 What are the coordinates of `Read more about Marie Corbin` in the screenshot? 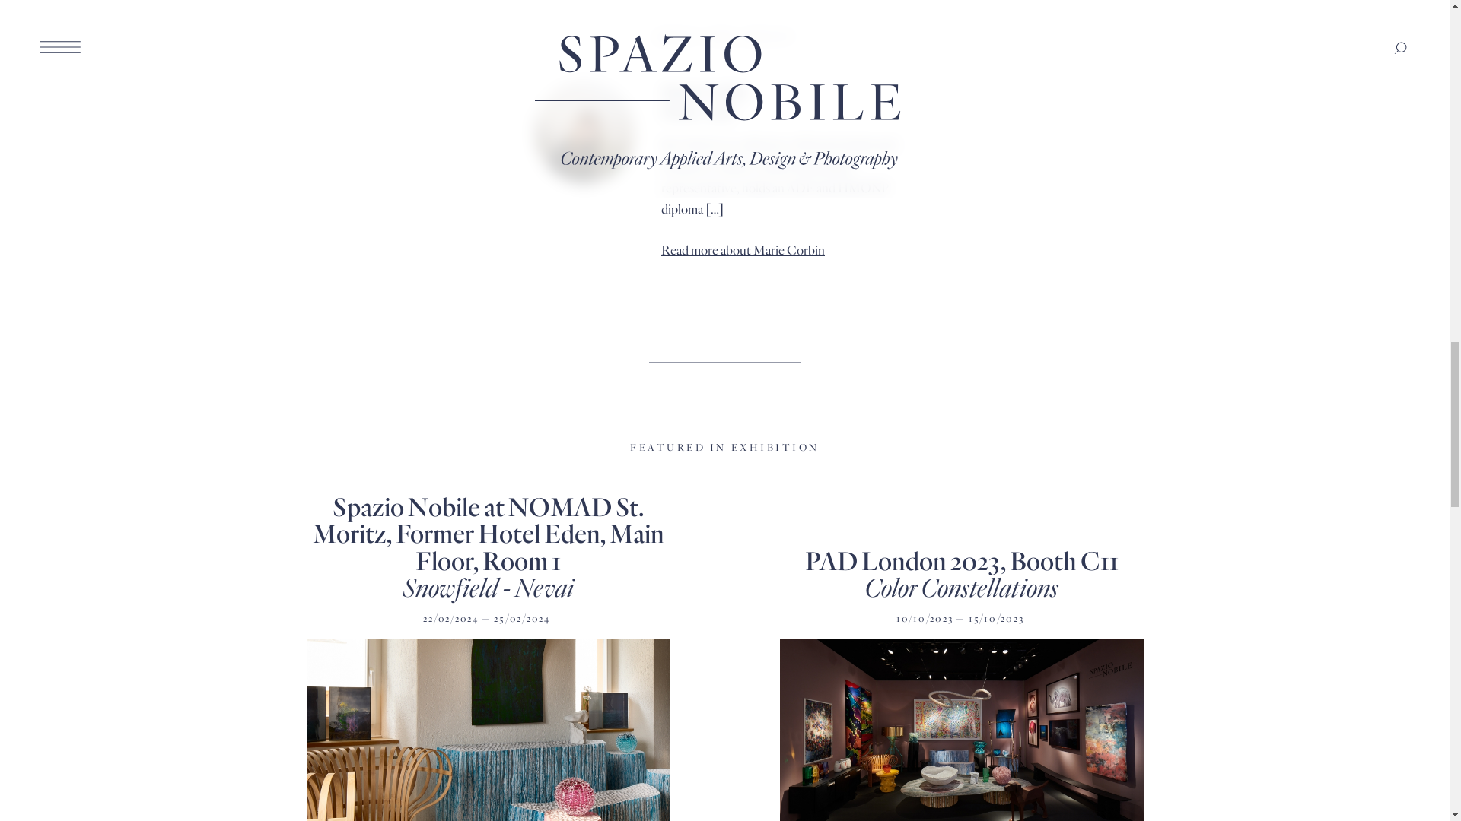 It's located at (743, 249).